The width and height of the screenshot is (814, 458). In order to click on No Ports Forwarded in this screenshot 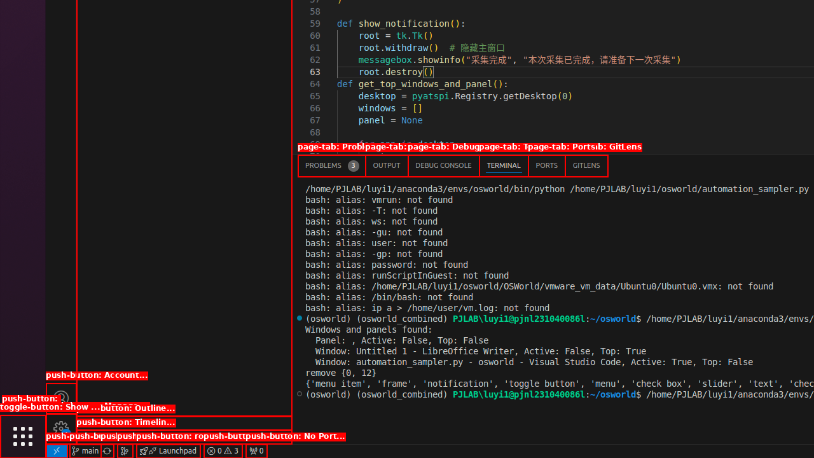, I will do `click(256, 451)`.